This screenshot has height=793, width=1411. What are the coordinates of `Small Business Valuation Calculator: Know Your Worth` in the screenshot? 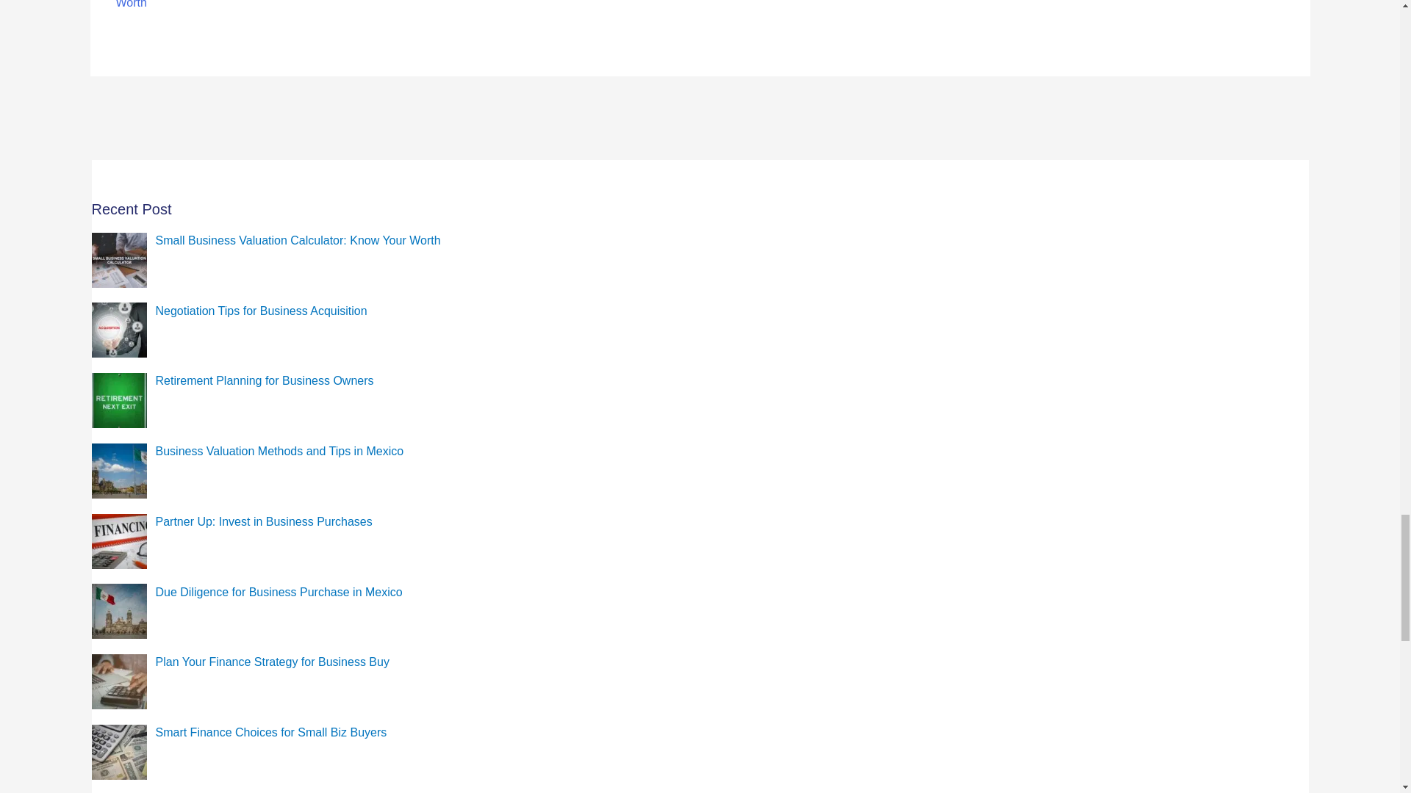 It's located at (298, 239).